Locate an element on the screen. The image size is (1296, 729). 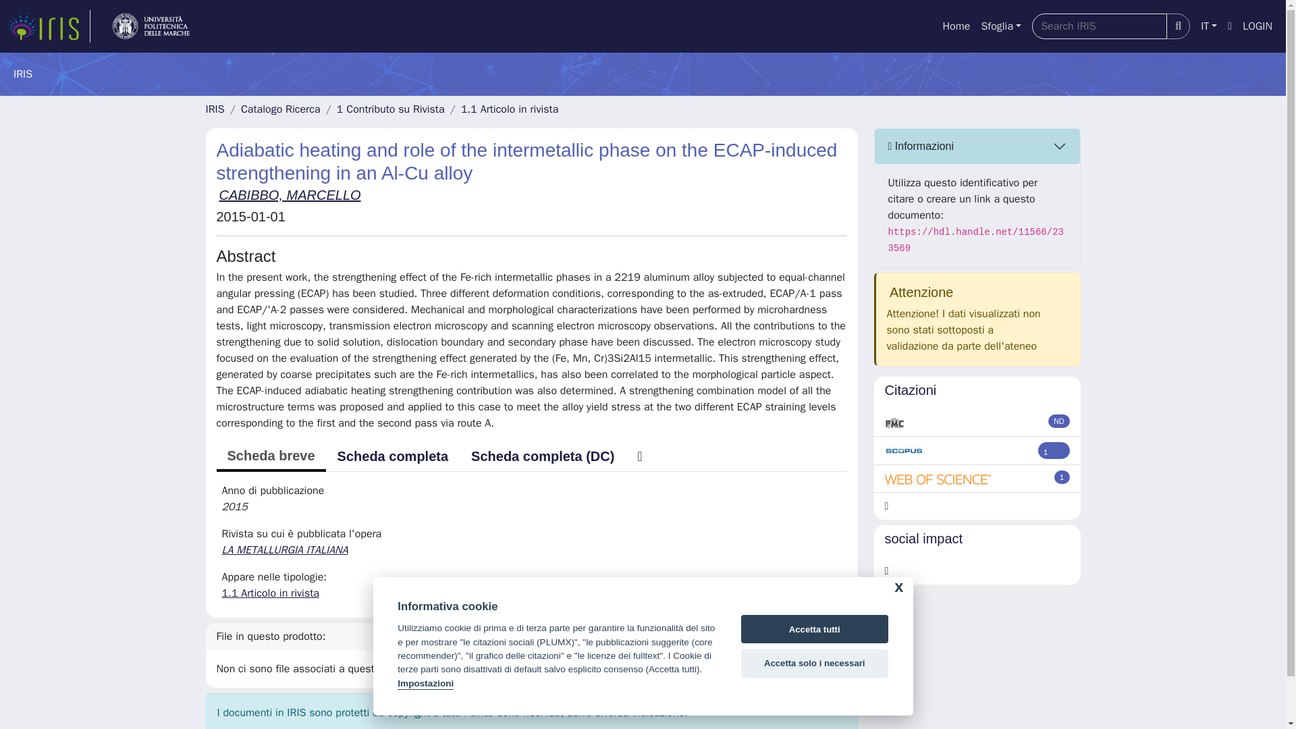
1.1 Articolo in rivista is located at coordinates (510, 109).